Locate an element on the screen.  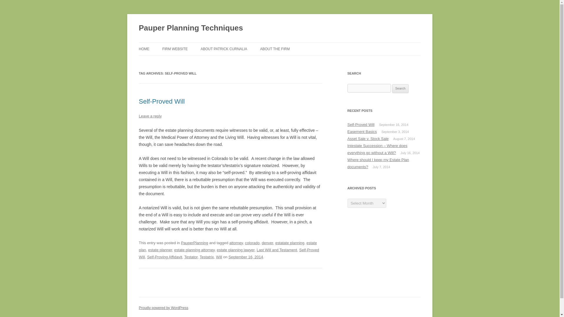
denver is located at coordinates (267, 242).